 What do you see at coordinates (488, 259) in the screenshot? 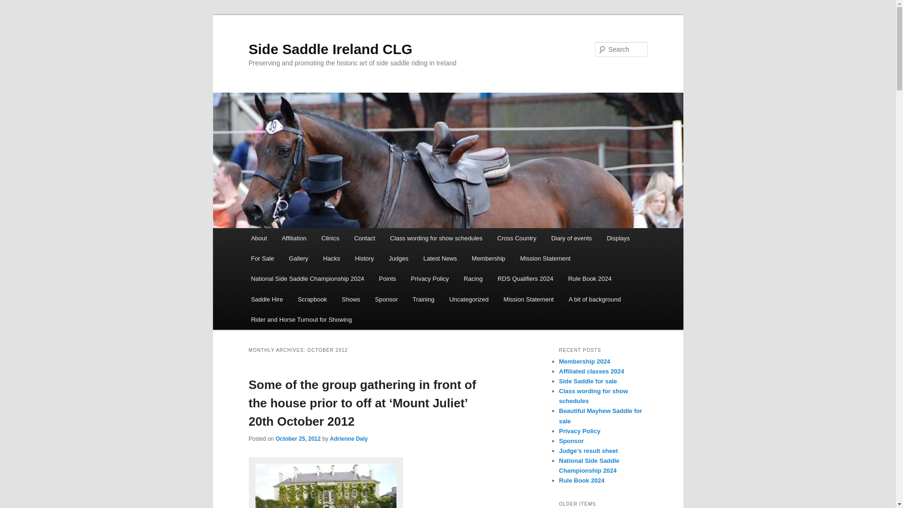
I see `Membership` at bounding box center [488, 259].